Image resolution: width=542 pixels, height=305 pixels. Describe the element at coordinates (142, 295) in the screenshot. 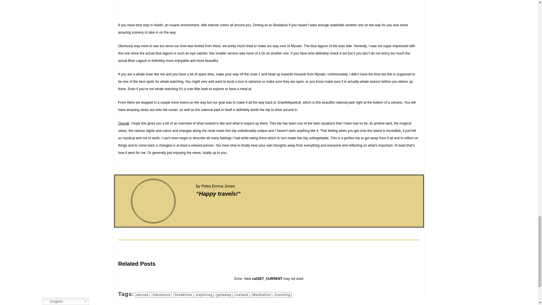

I see `abroad` at that location.